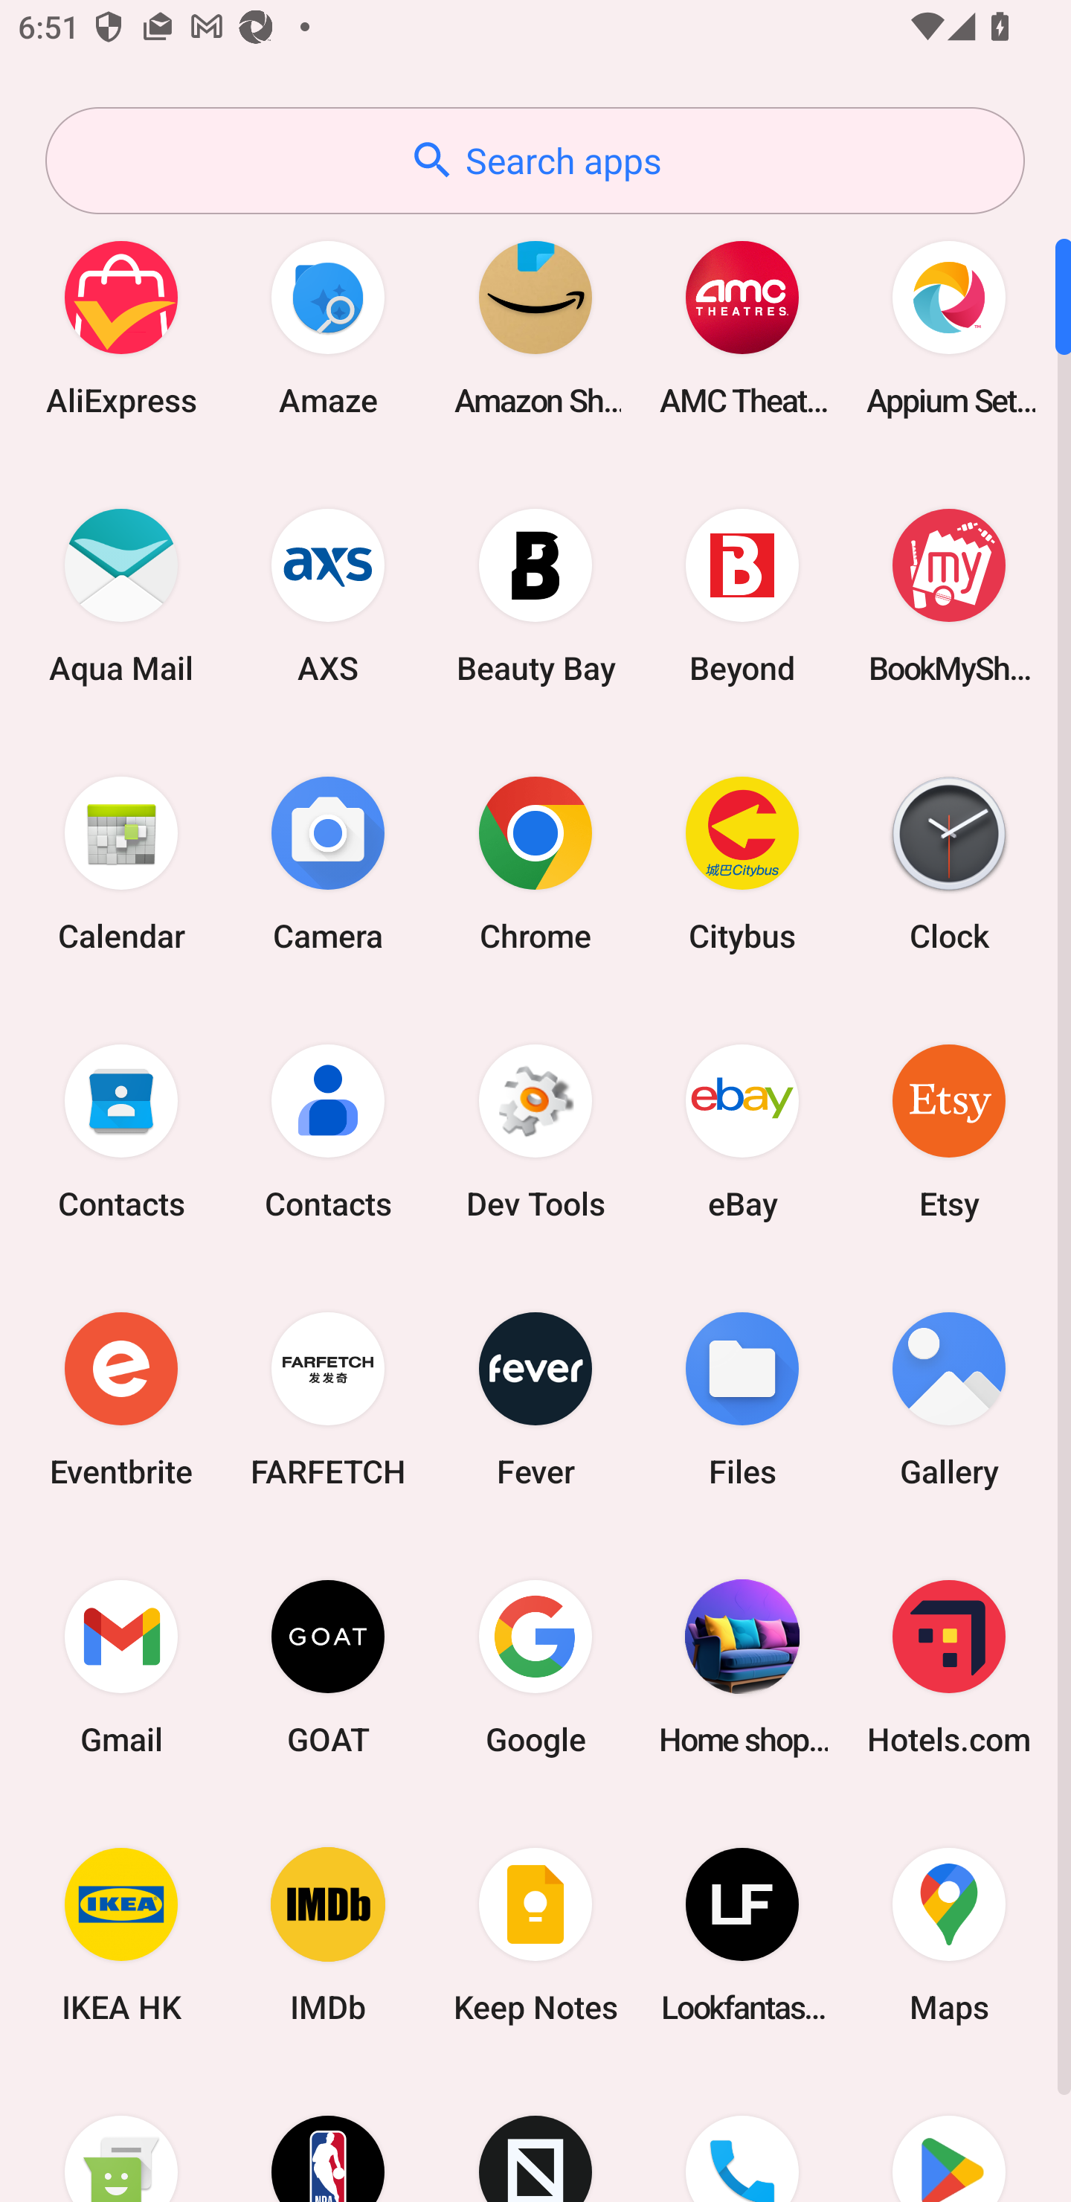 This screenshot has width=1071, height=2202. What do you see at coordinates (328, 1666) in the screenshot?
I see `GOAT` at bounding box center [328, 1666].